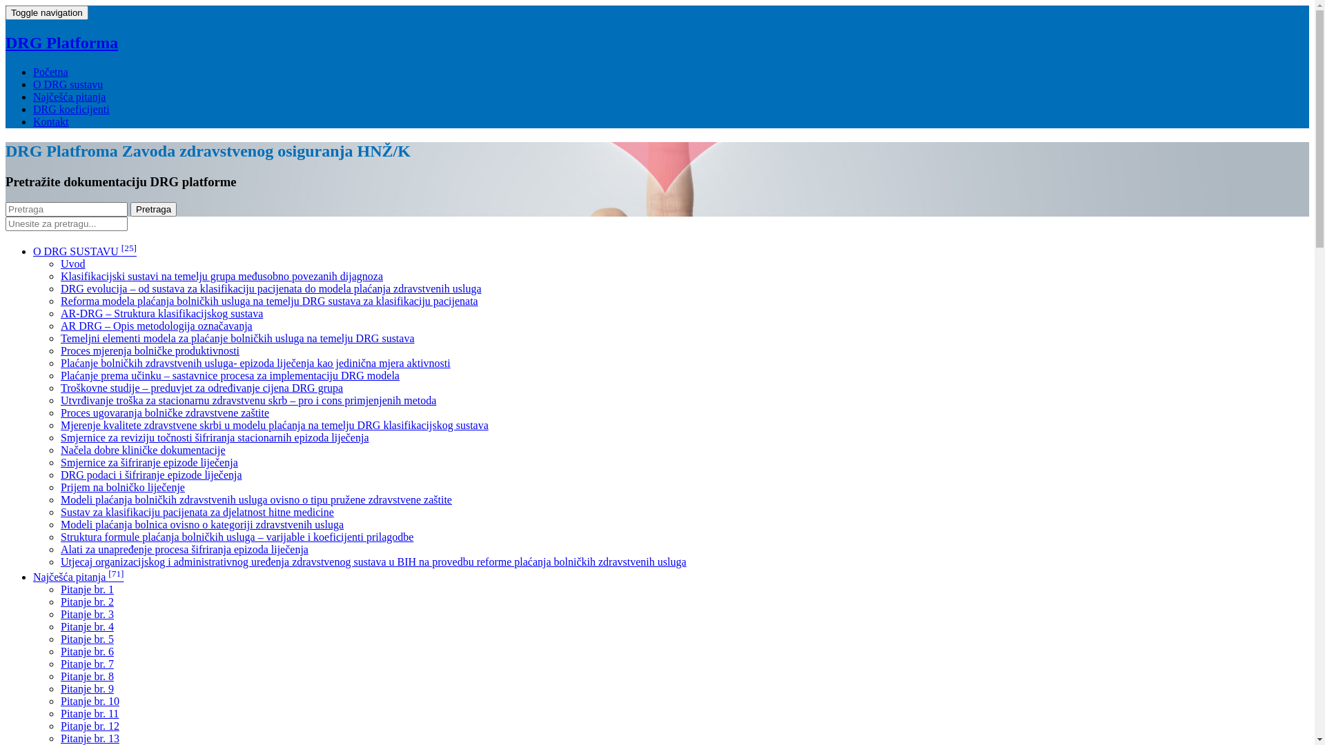 This screenshot has width=1325, height=745. I want to click on O DRG sustavu, so click(68, 84).